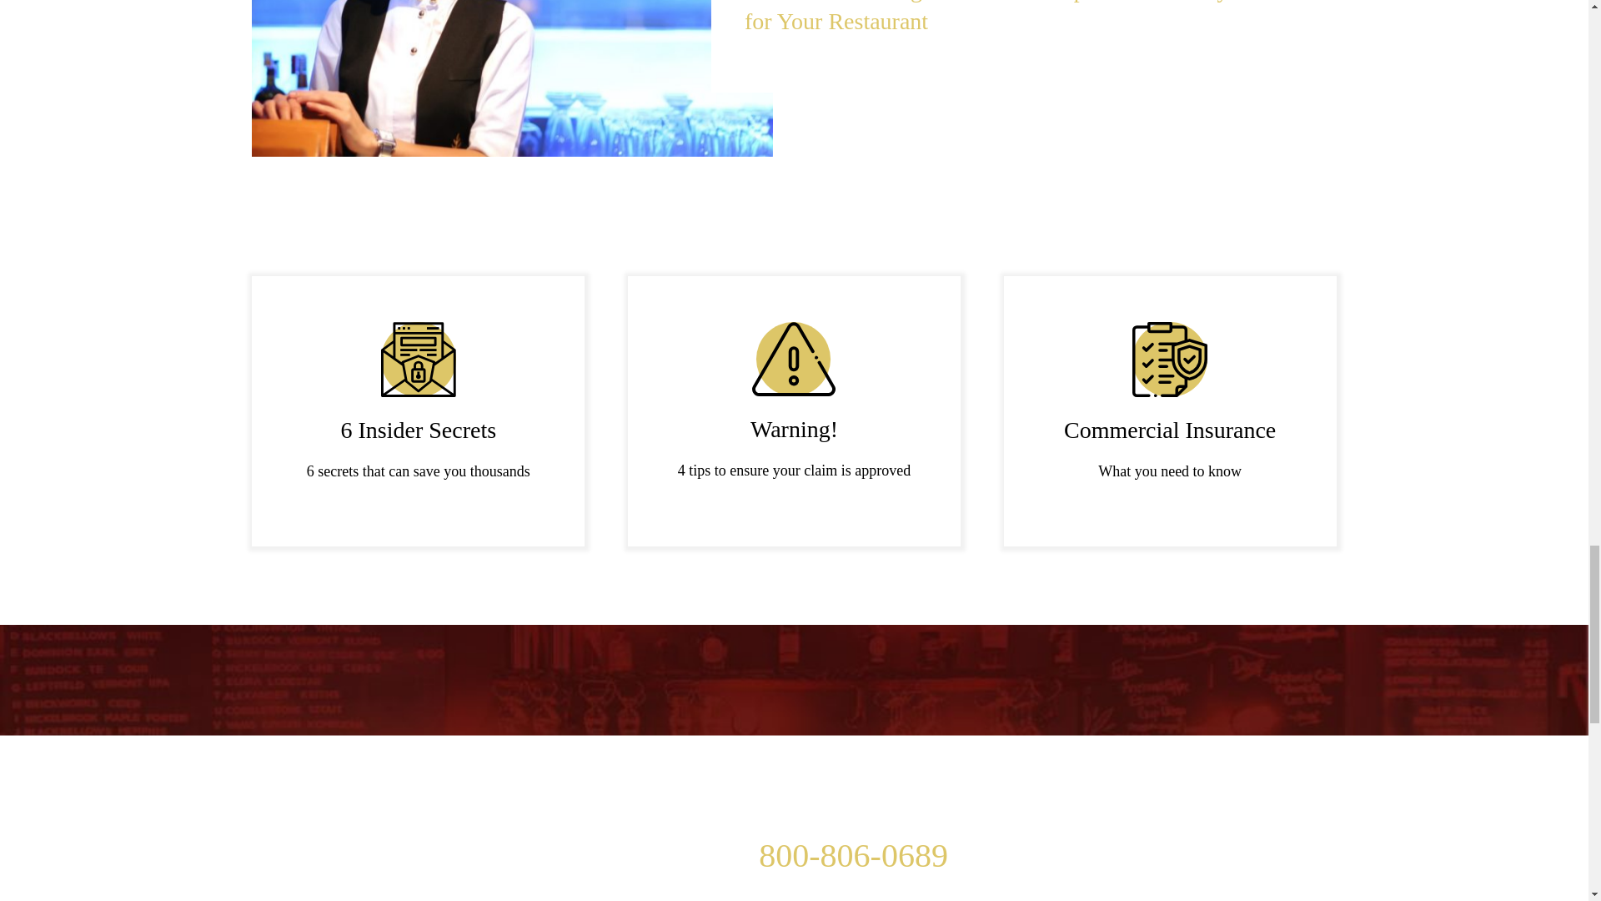  What do you see at coordinates (1169, 359) in the screenshot?
I see `icon-commercial-insurance` at bounding box center [1169, 359].